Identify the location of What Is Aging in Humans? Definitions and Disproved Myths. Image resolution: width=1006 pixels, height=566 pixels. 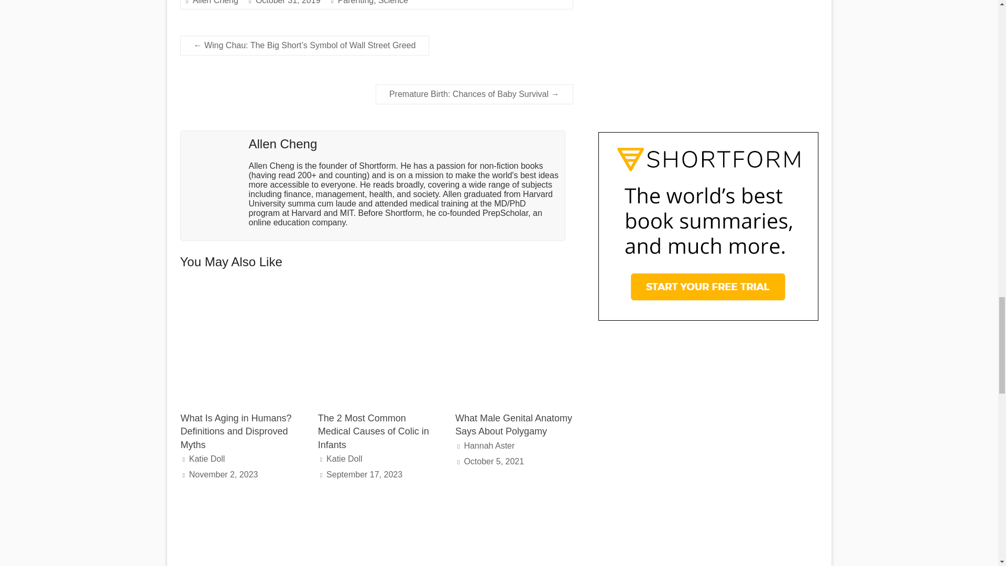
(236, 431).